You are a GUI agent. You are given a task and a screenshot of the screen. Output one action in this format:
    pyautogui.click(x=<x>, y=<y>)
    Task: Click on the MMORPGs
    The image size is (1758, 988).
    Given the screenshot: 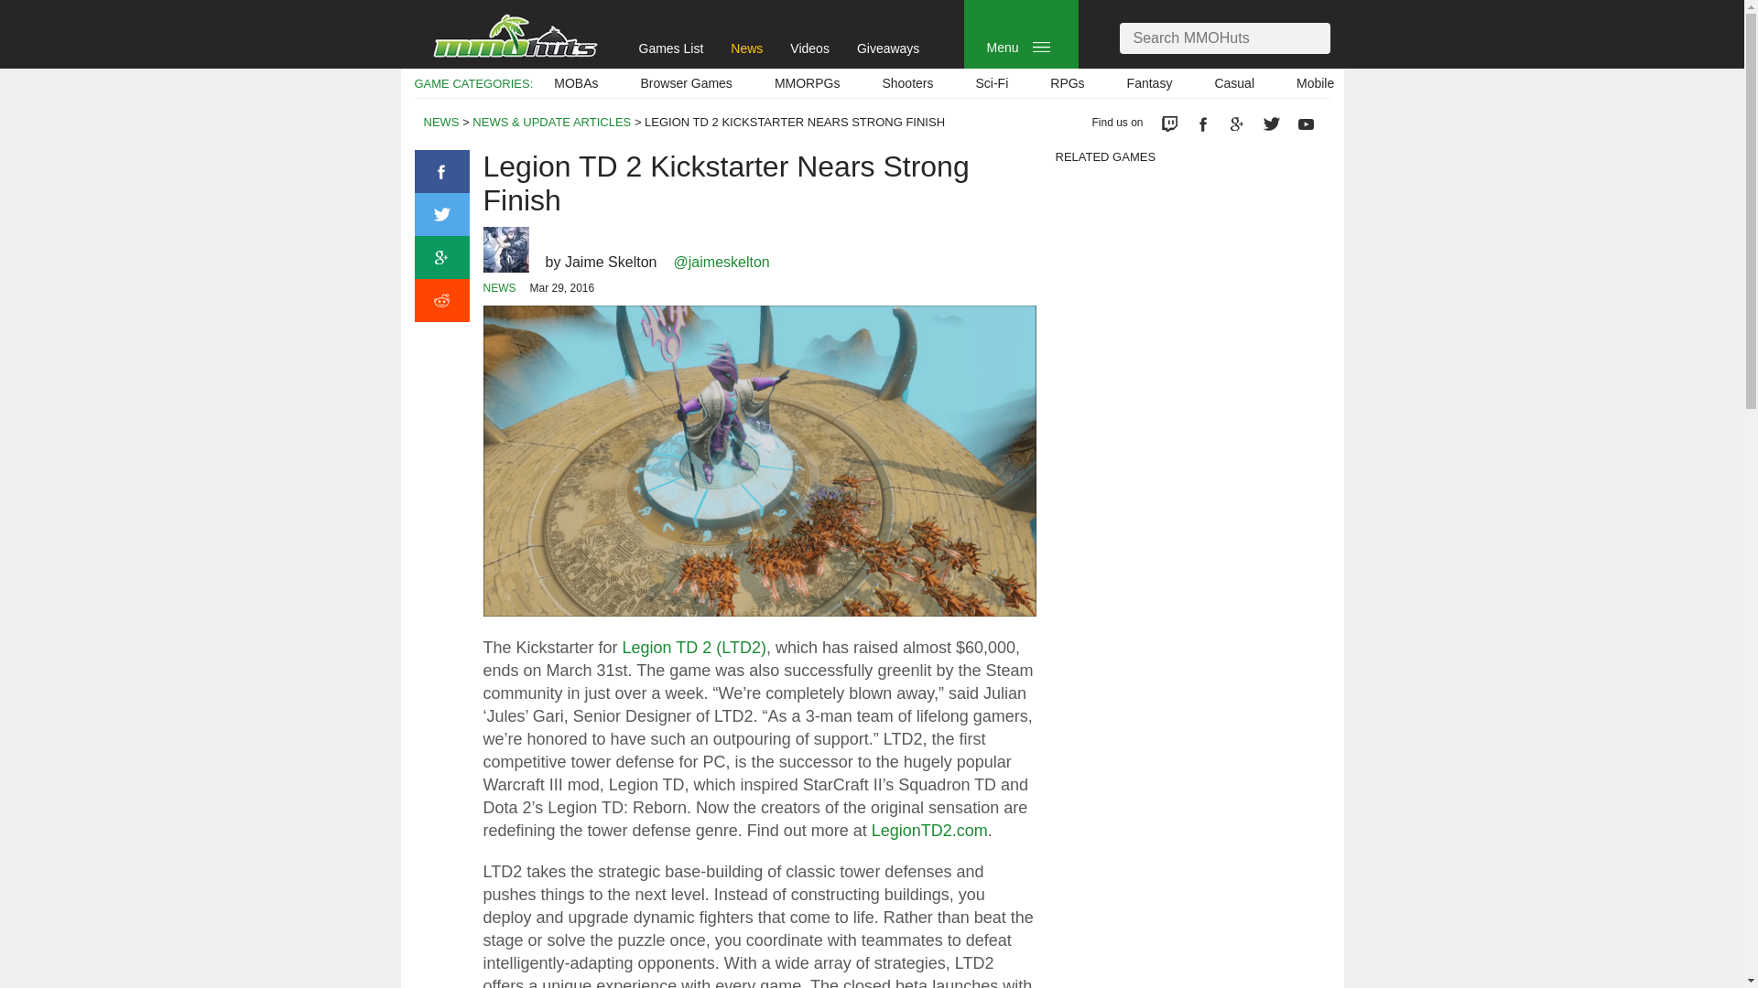 What is the action you would take?
    pyautogui.click(x=808, y=83)
    